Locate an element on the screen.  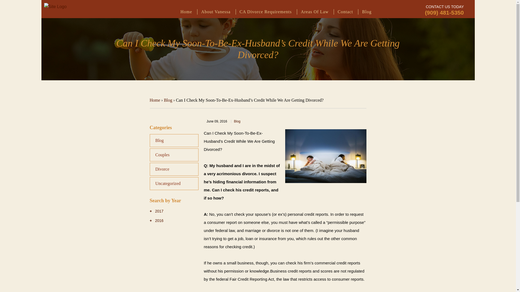
Blog is located at coordinates (367, 11).